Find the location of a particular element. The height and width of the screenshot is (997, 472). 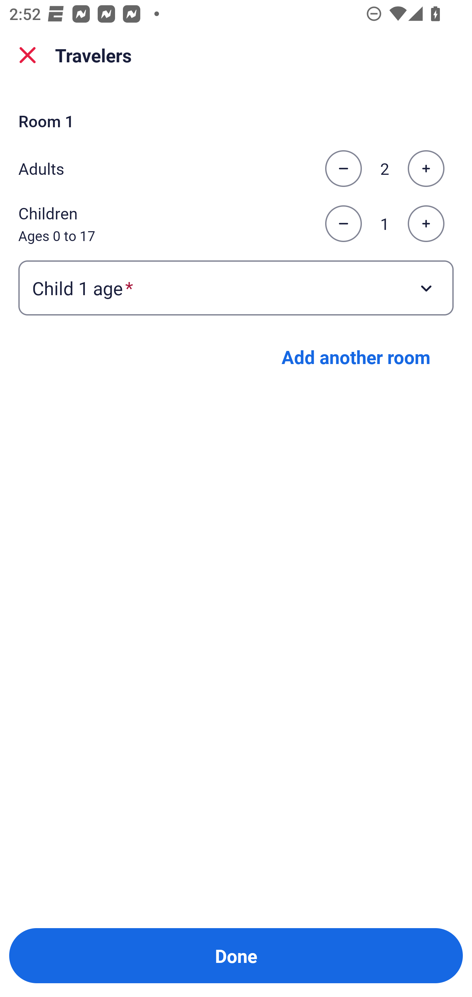

Child 1 age required Button is located at coordinates (236, 287).